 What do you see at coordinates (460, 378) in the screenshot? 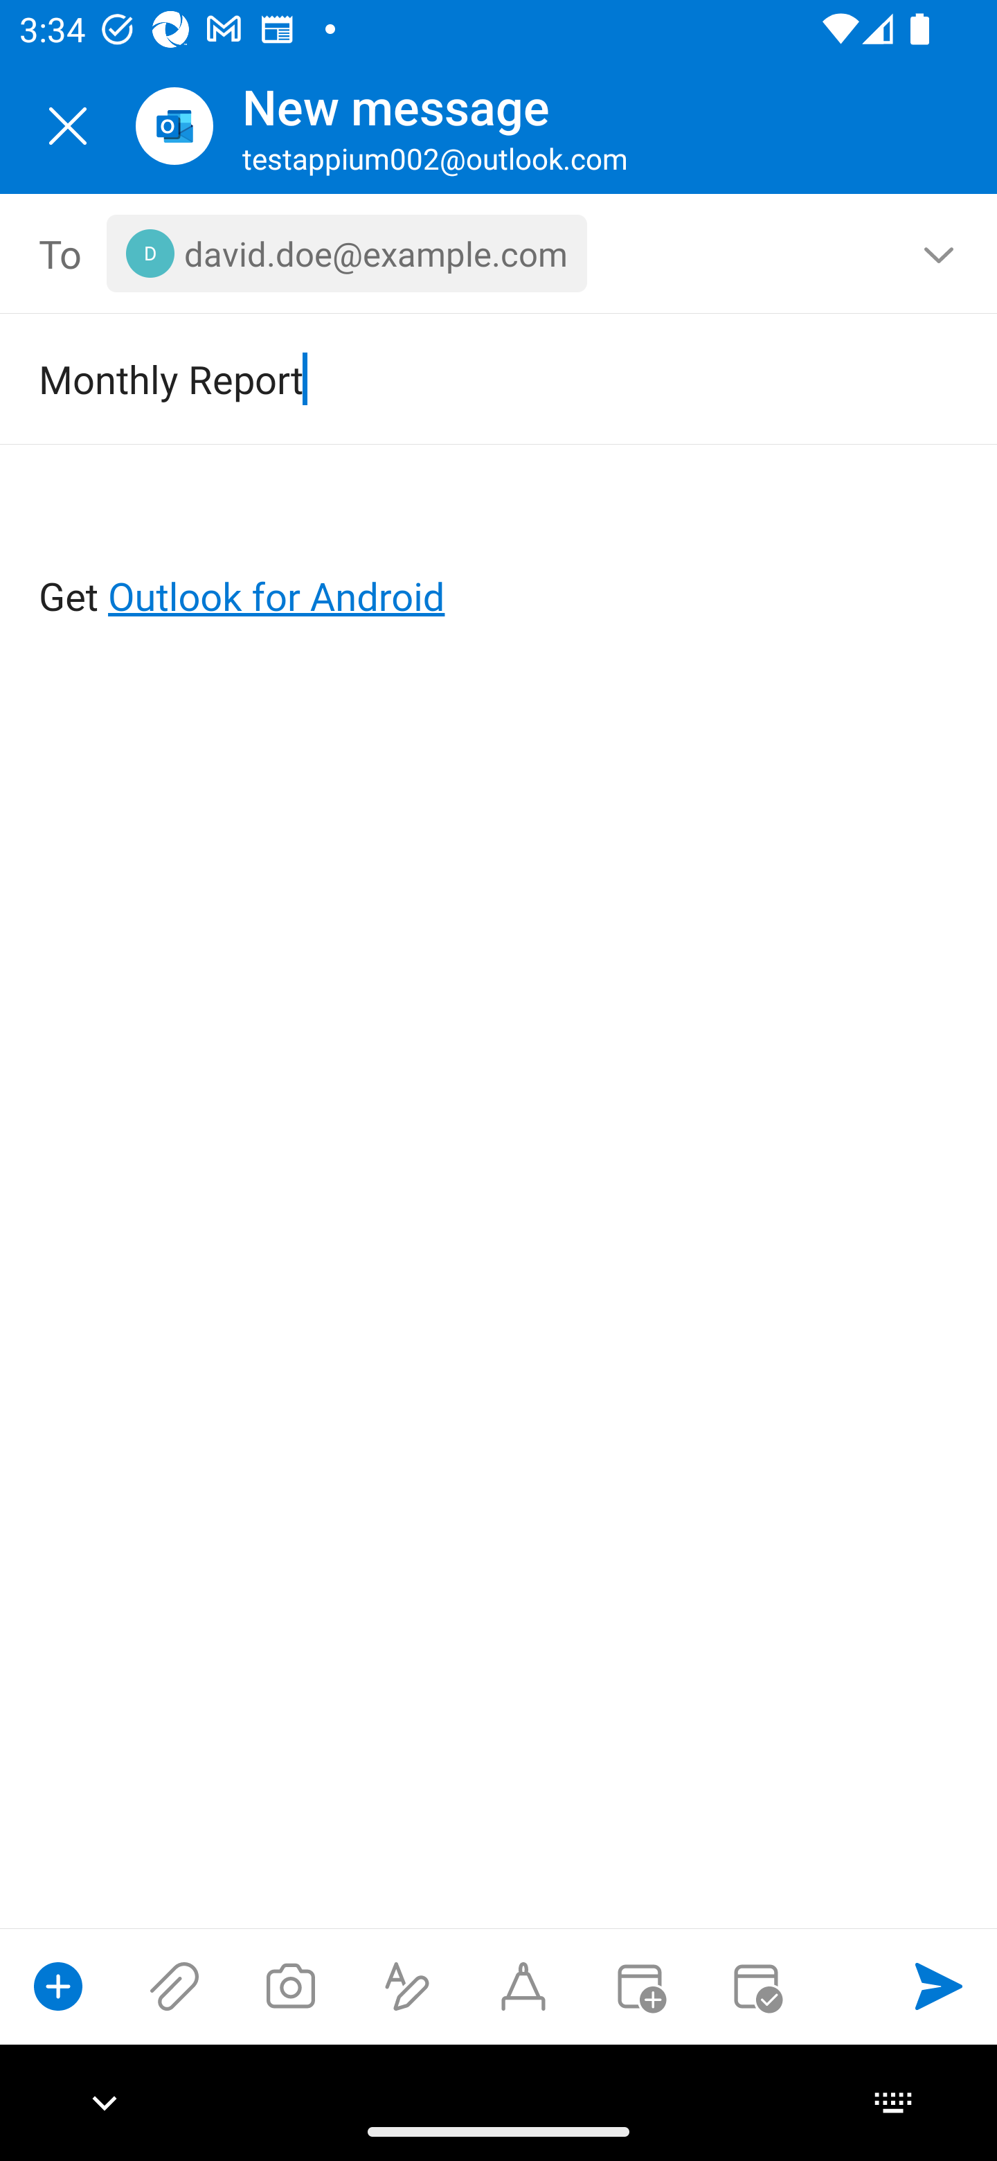
I see `Monthly Report` at bounding box center [460, 378].